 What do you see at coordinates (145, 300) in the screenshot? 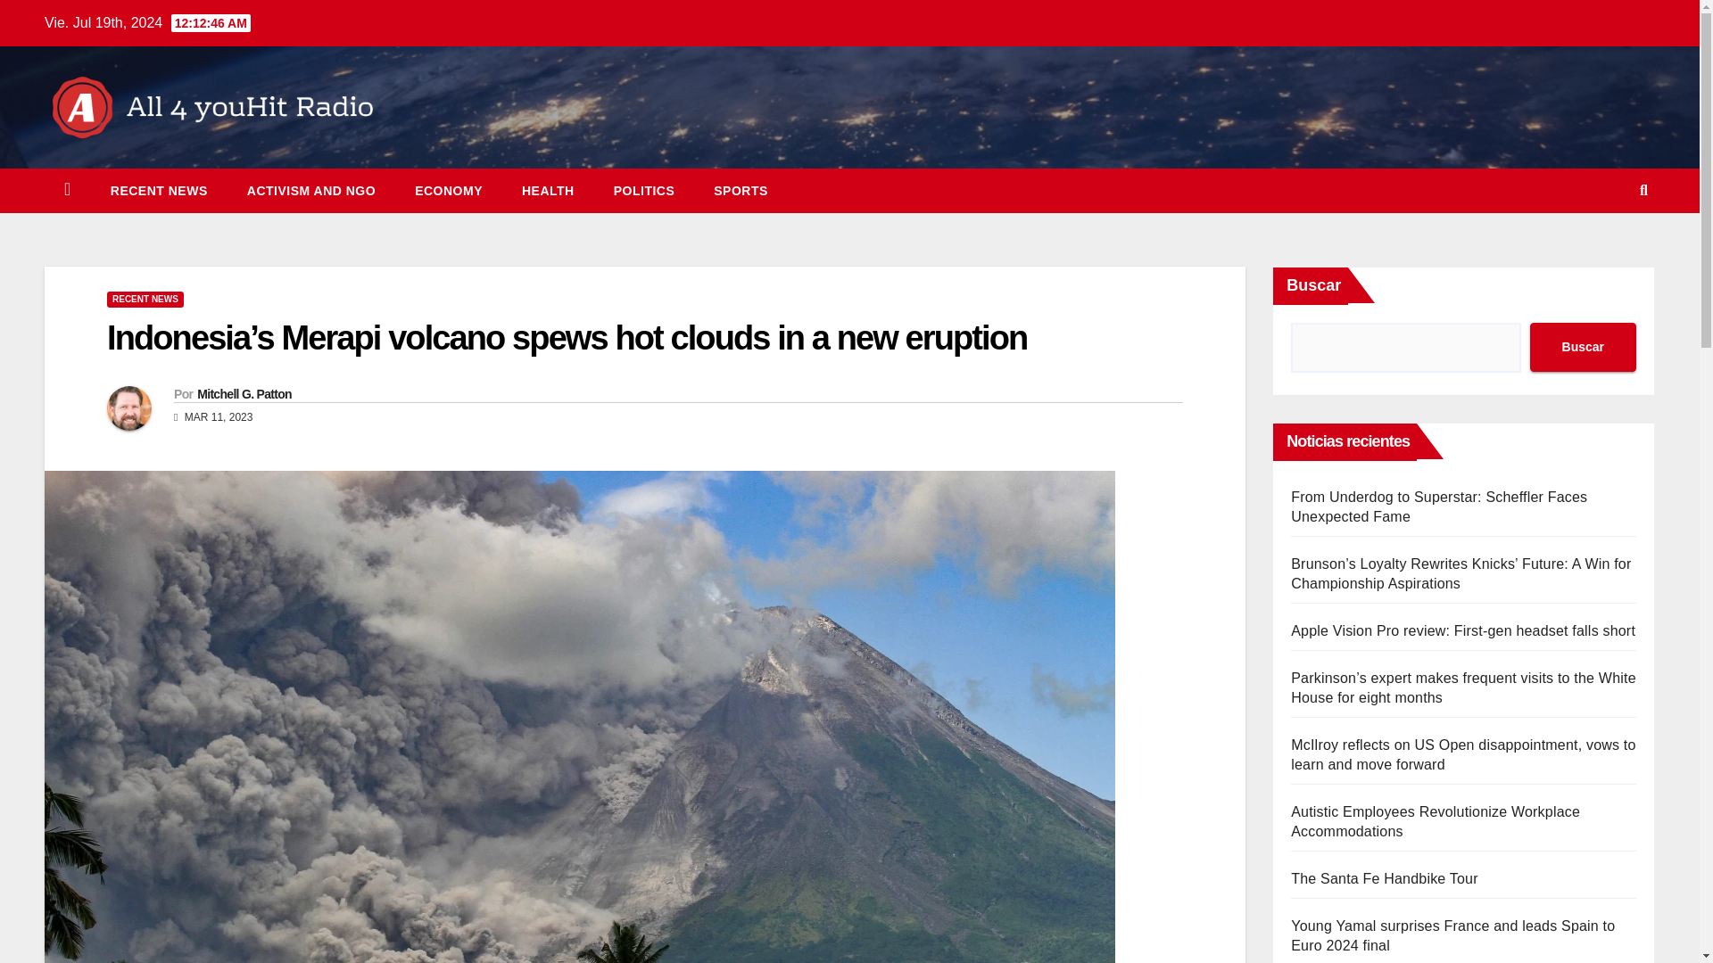
I see `RECENT NEWS` at bounding box center [145, 300].